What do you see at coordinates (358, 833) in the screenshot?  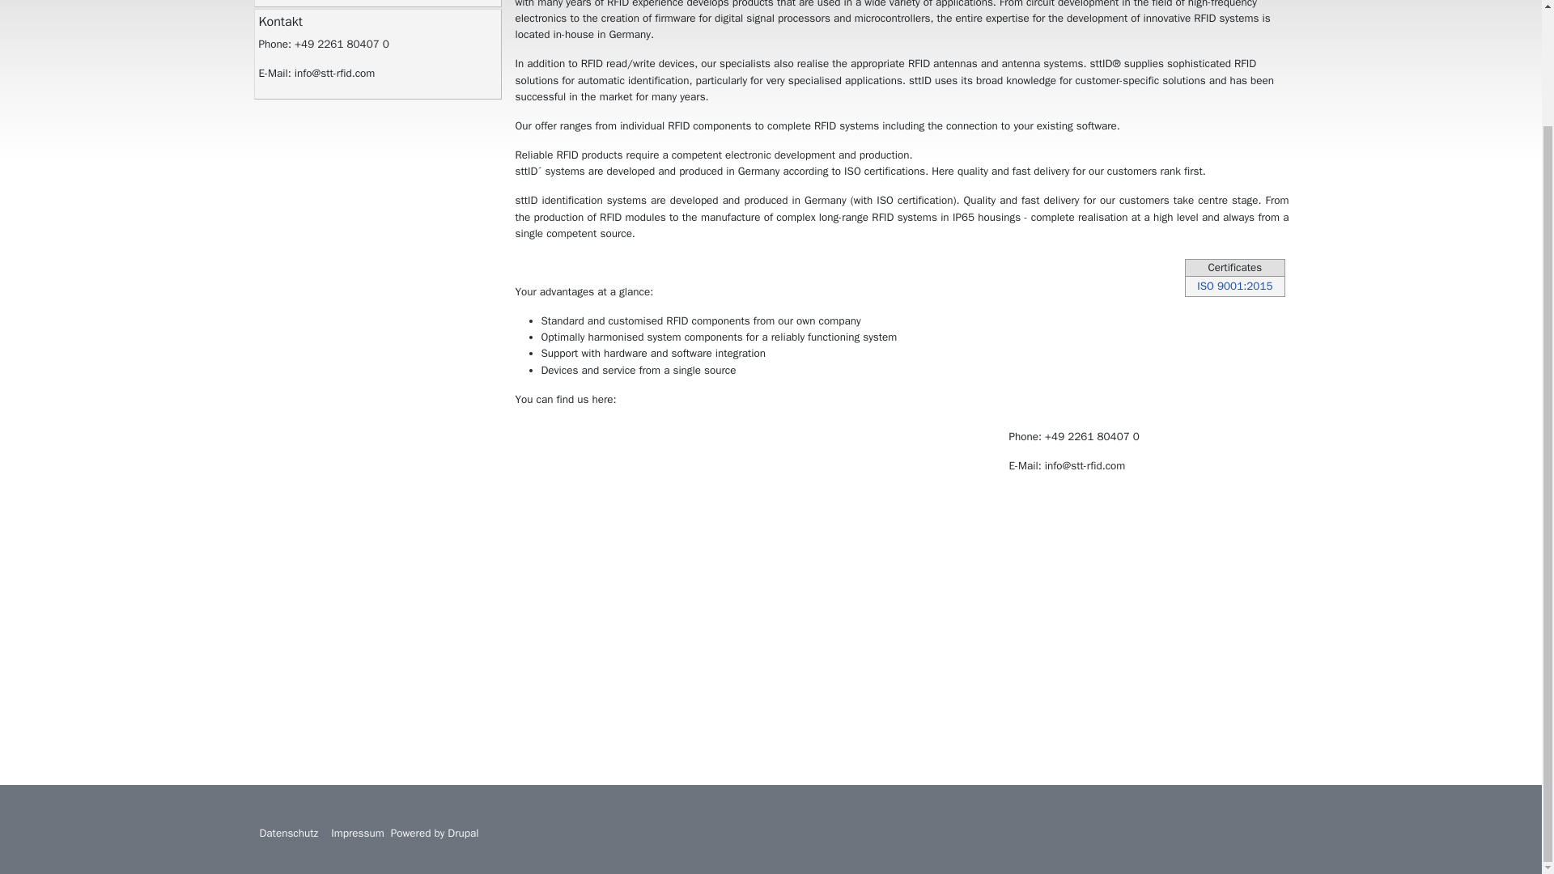 I see `Impressum` at bounding box center [358, 833].